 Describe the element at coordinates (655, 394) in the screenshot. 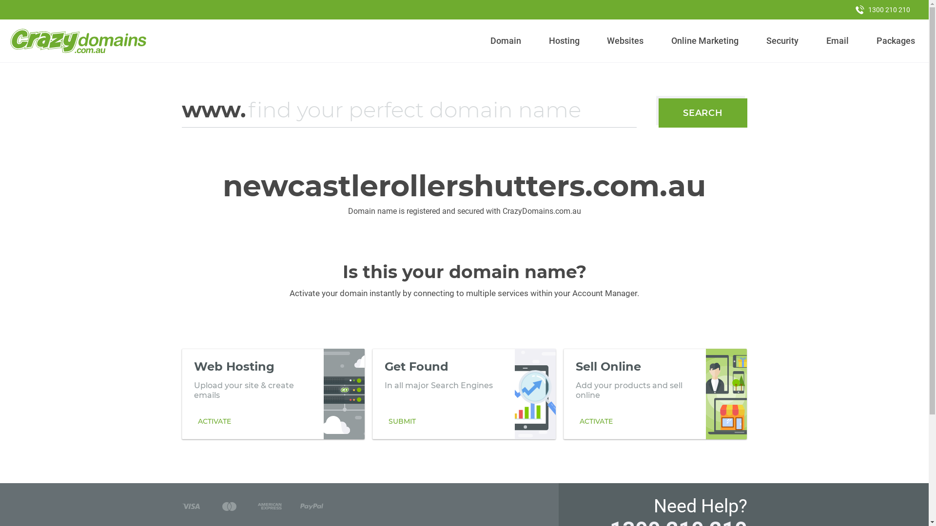

I see `Sell Online
Add your products and sell online
ACTIVATE` at that location.